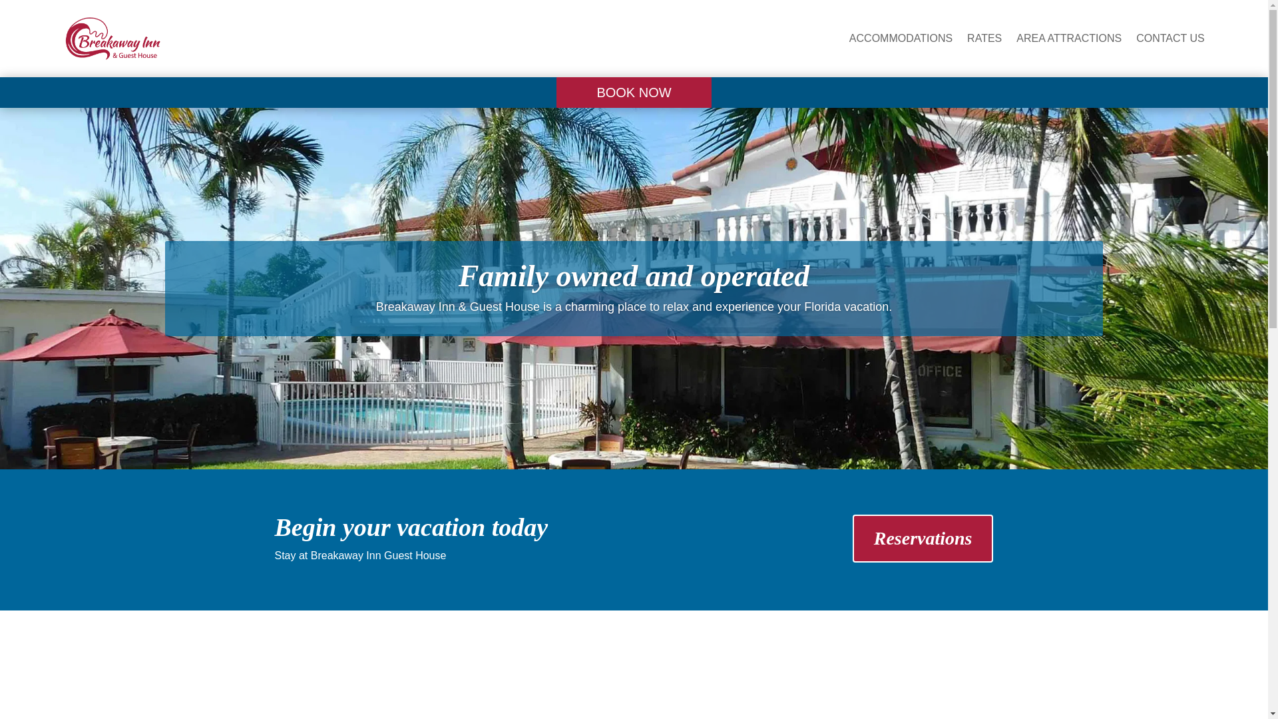 The width and height of the screenshot is (1278, 719). What do you see at coordinates (923, 538) in the screenshot?
I see `Reservations` at bounding box center [923, 538].